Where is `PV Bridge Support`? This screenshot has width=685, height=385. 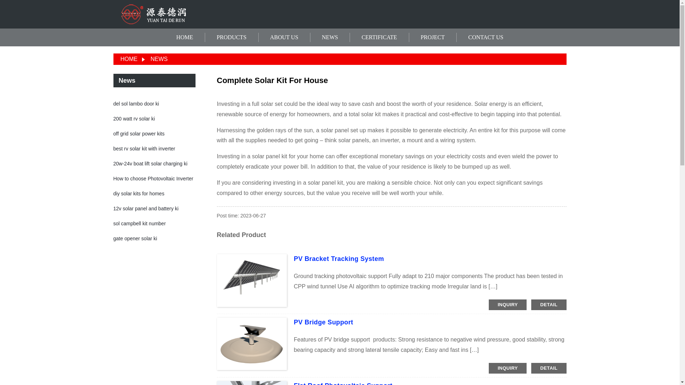 PV Bridge Support is located at coordinates (323, 322).